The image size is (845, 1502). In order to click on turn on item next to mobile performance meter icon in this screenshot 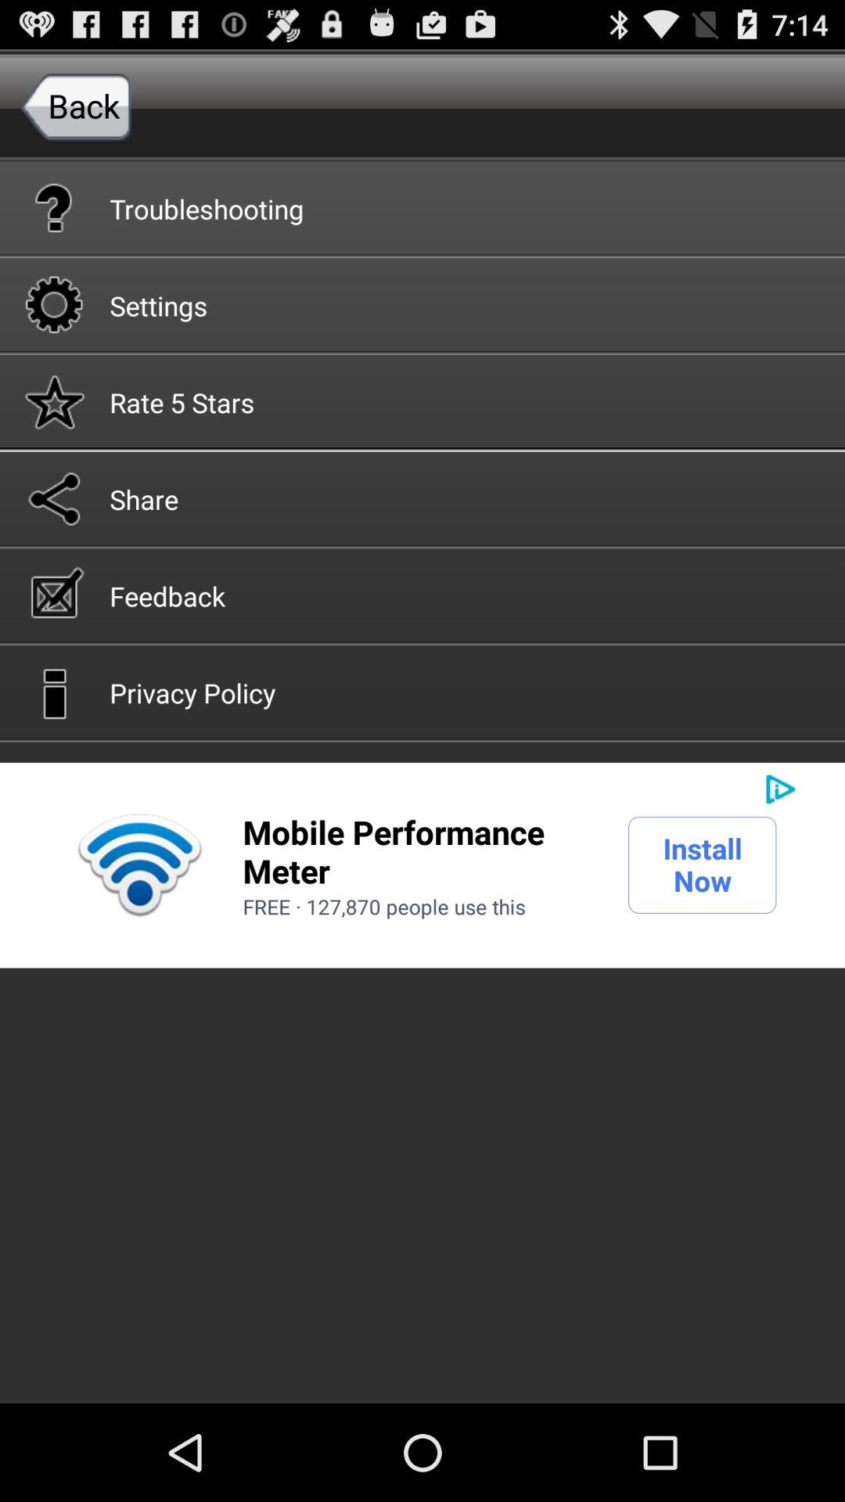, I will do `click(139, 865)`.